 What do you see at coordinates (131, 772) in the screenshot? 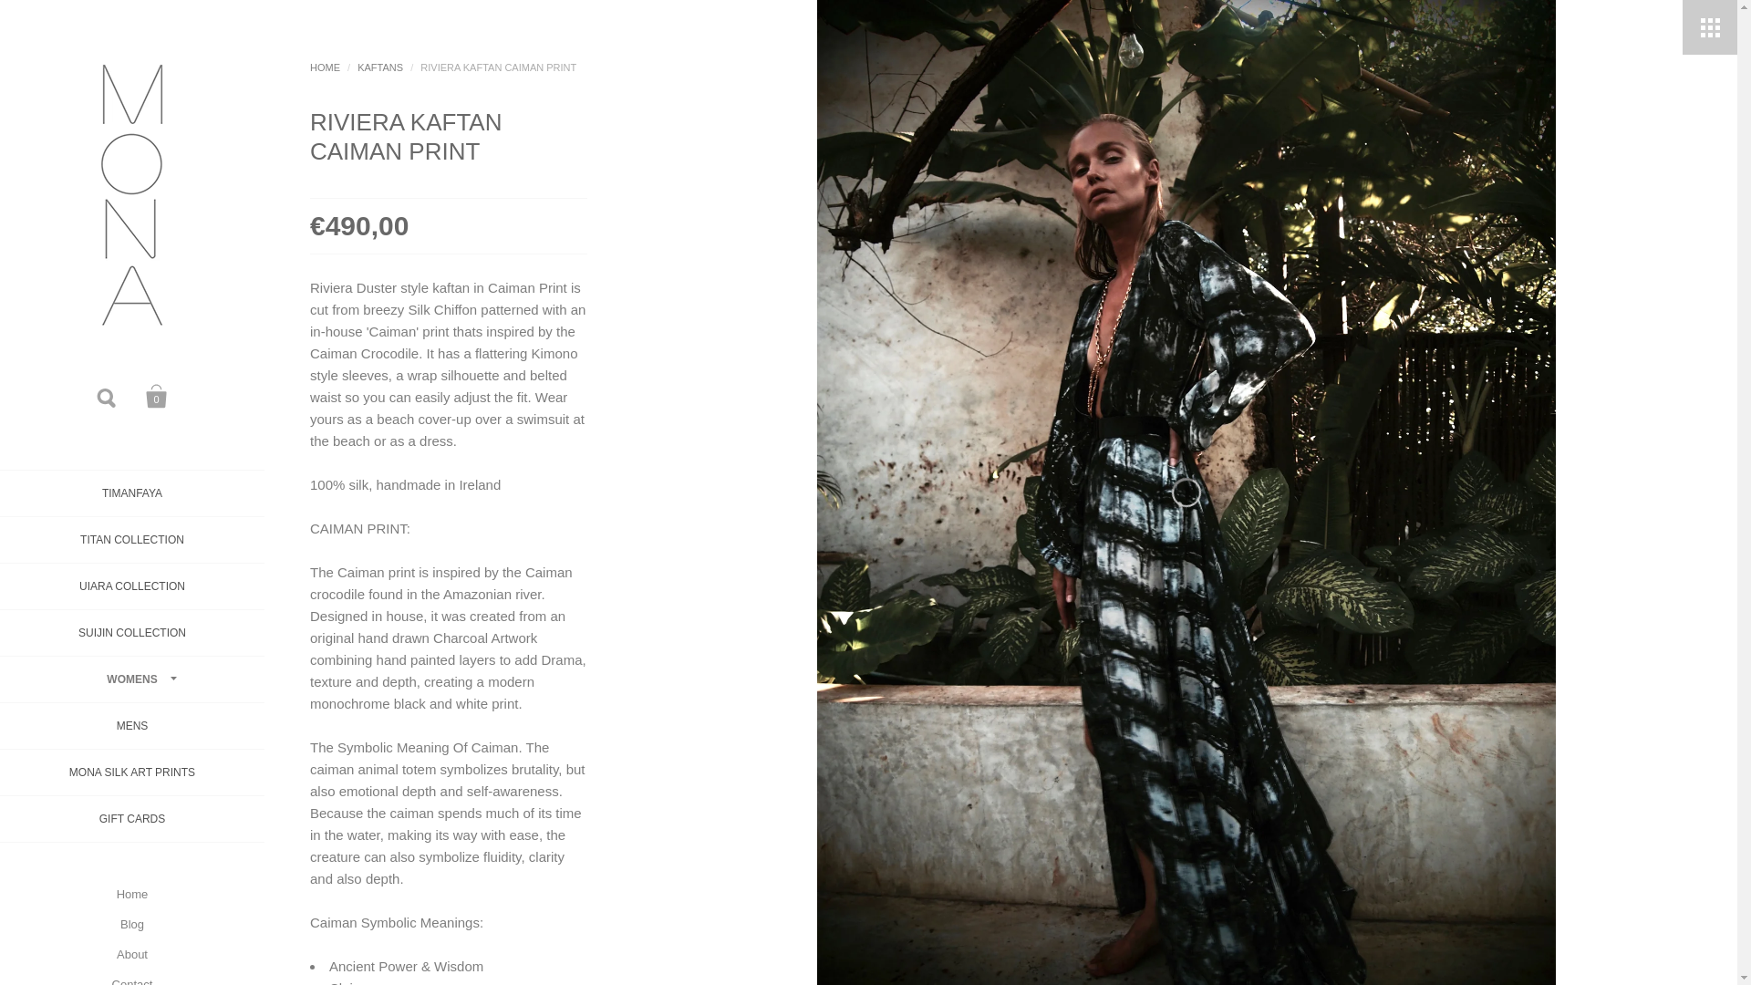
I see `MONA SILK ART PRINTS` at bounding box center [131, 772].